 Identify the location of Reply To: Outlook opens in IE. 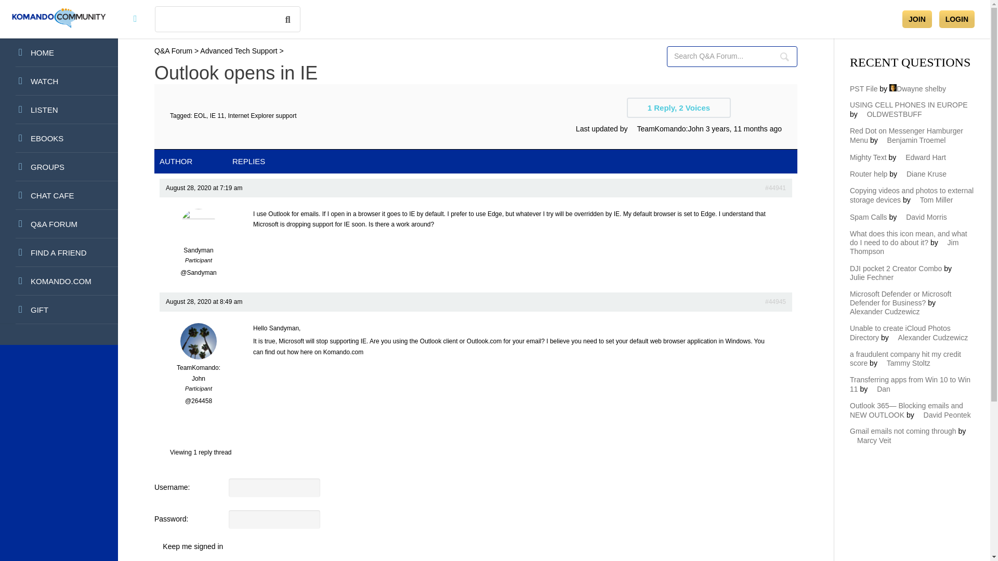
(743, 128).